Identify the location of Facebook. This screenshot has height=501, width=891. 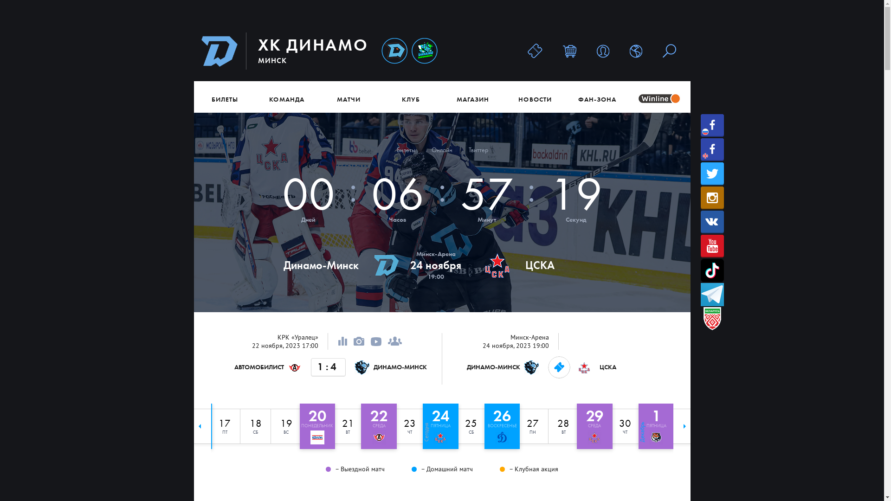
(712, 125).